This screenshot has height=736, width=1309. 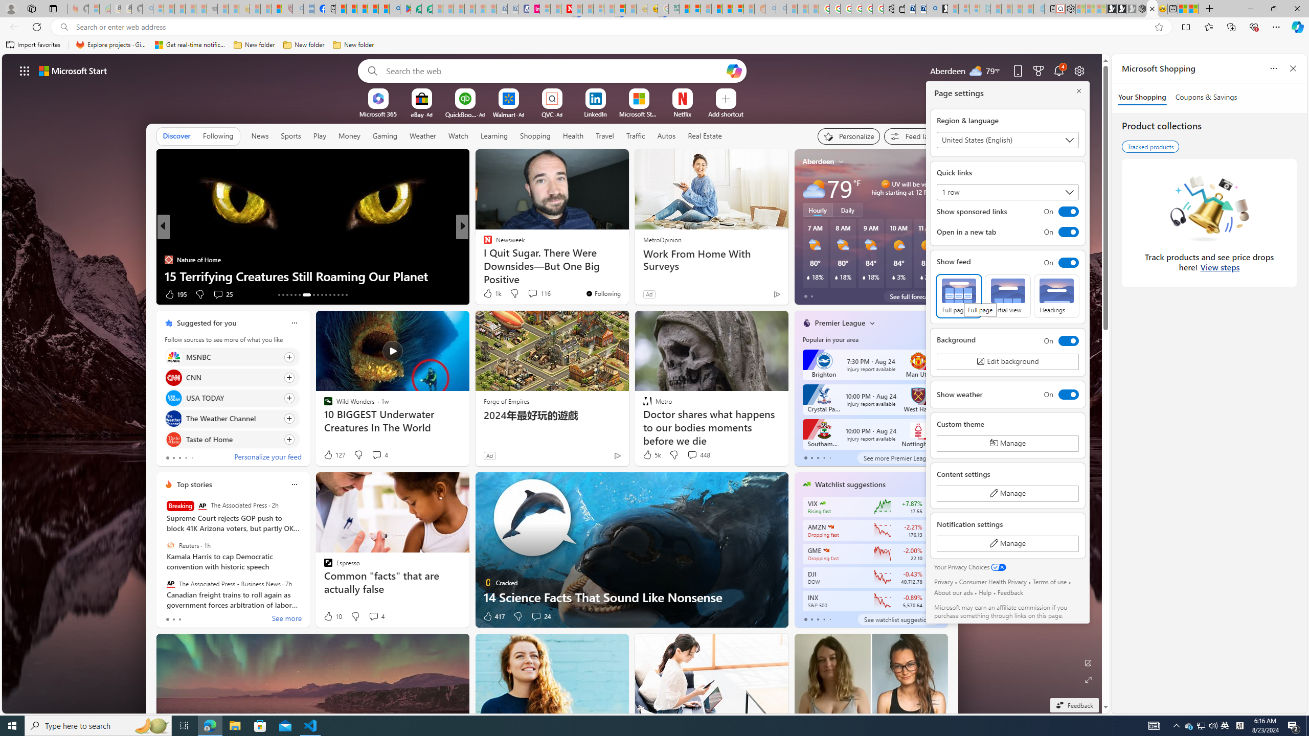 I want to click on CBOE Market Volatility Index, so click(x=822, y=503).